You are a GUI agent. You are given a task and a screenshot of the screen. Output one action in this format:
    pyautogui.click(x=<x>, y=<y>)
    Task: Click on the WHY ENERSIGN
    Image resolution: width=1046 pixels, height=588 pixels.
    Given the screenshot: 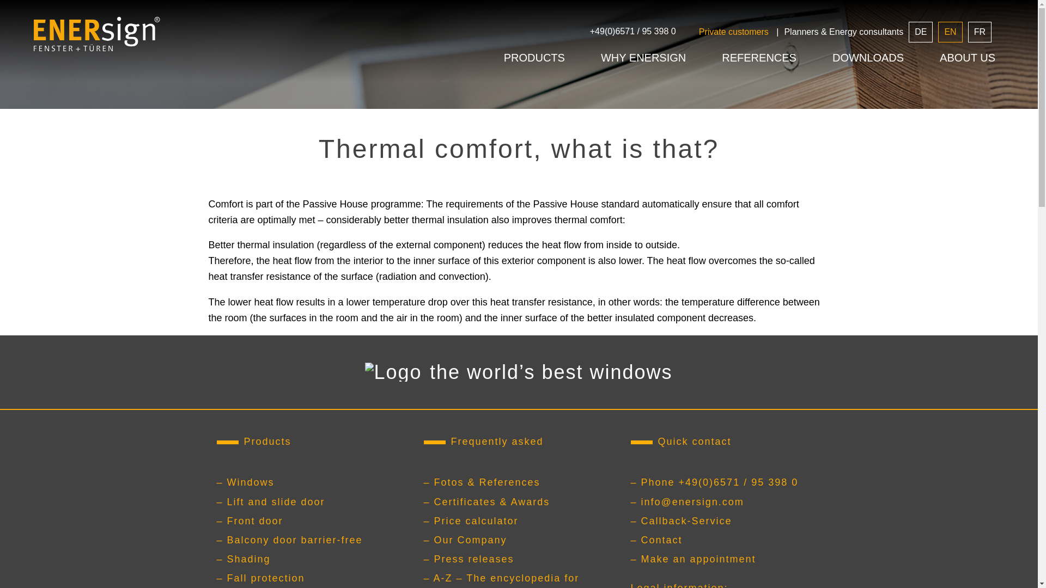 What is the action you would take?
    pyautogui.click(x=643, y=58)
    